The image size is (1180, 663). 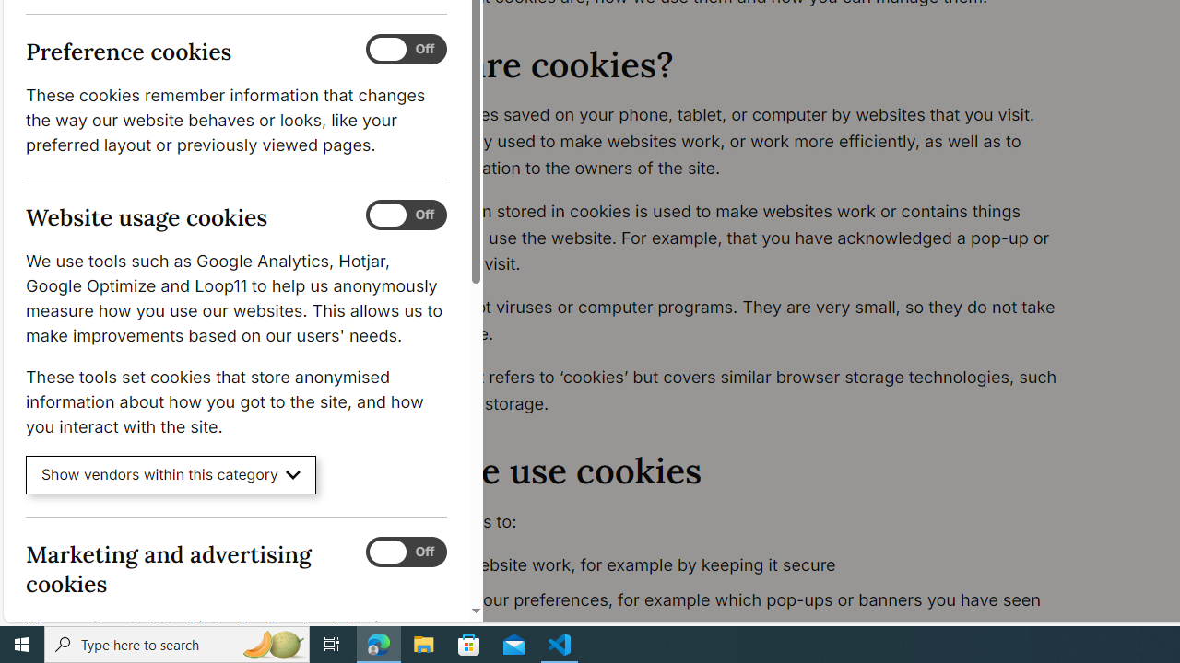 What do you see at coordinates (734, 565) in the screenshot?
I see `make our website work, for example by keeping it secure` at bounding box center [734, 565].